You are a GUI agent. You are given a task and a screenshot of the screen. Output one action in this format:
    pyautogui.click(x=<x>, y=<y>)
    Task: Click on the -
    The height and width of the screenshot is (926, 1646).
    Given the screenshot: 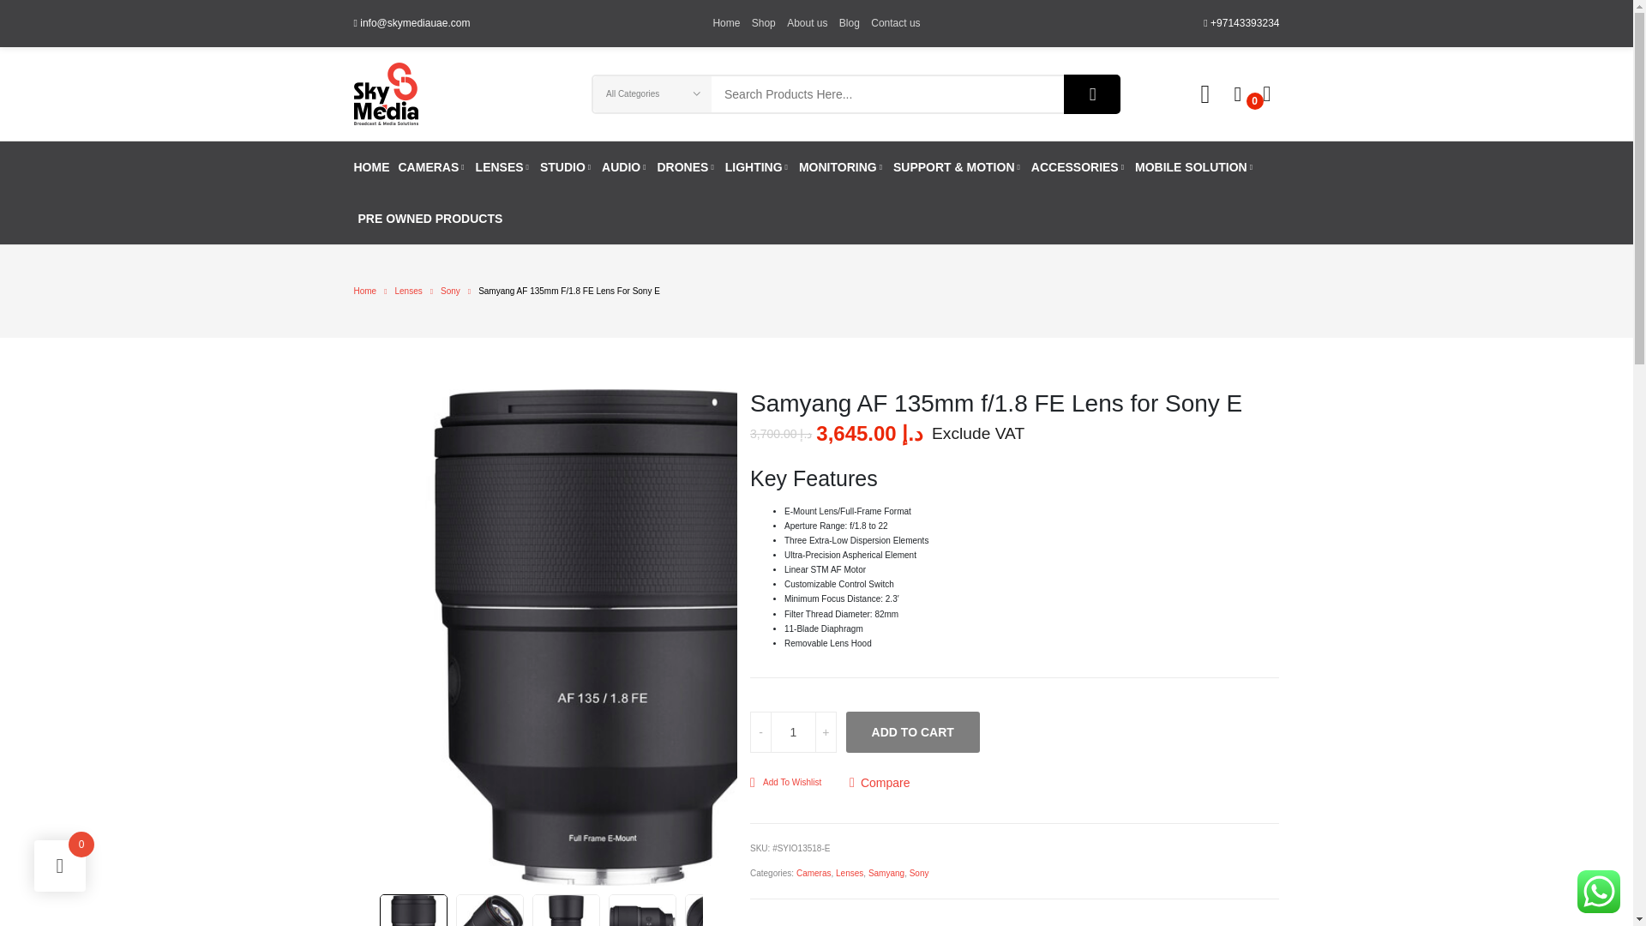 What is the action you would take?
    pyautogui.click(x=761, y=732)
    